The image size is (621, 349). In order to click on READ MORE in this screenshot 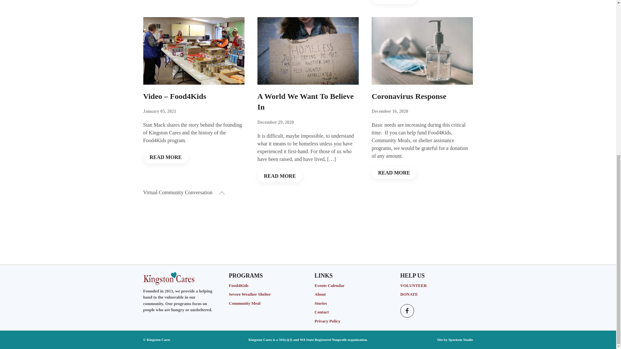, I will do `click(394, 173)`.